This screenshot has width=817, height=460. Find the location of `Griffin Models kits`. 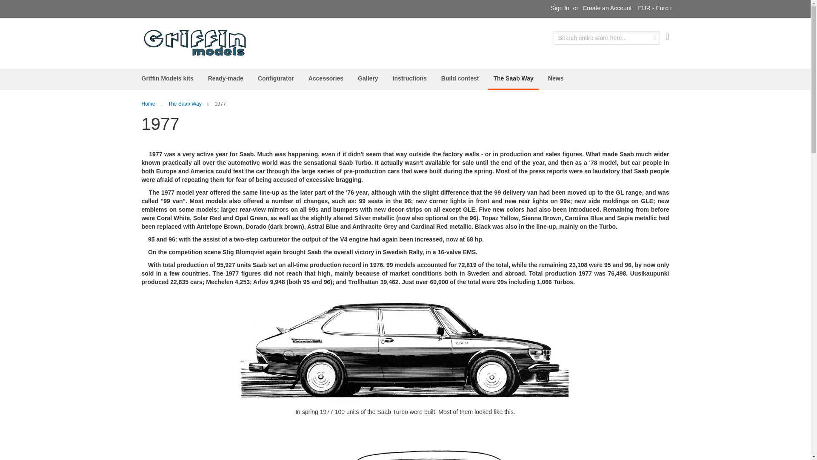

Griffin Models kits is located at coordinates (167, 78).